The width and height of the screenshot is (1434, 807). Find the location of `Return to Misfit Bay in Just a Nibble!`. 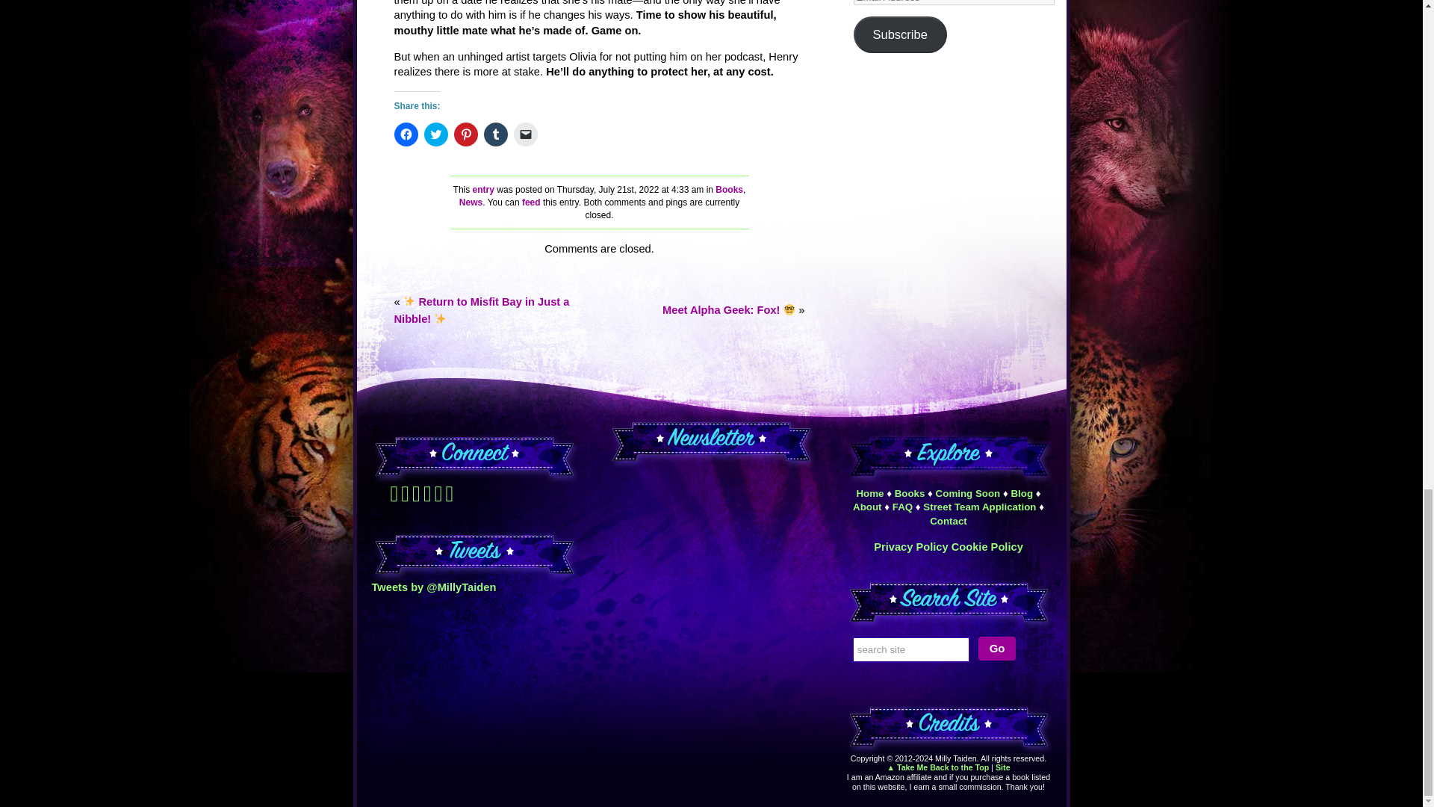

Return to Misfit Bay in Just a Nibble! is located at coordinates (482, 311).